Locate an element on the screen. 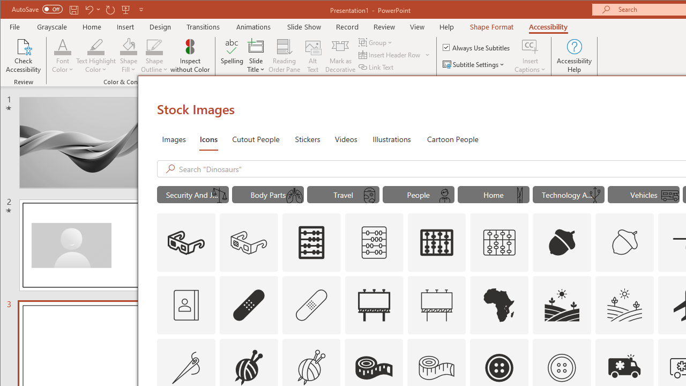 The height and width of the screenshot is (386, 686). Slide Title is located at coordinates (256, 56).